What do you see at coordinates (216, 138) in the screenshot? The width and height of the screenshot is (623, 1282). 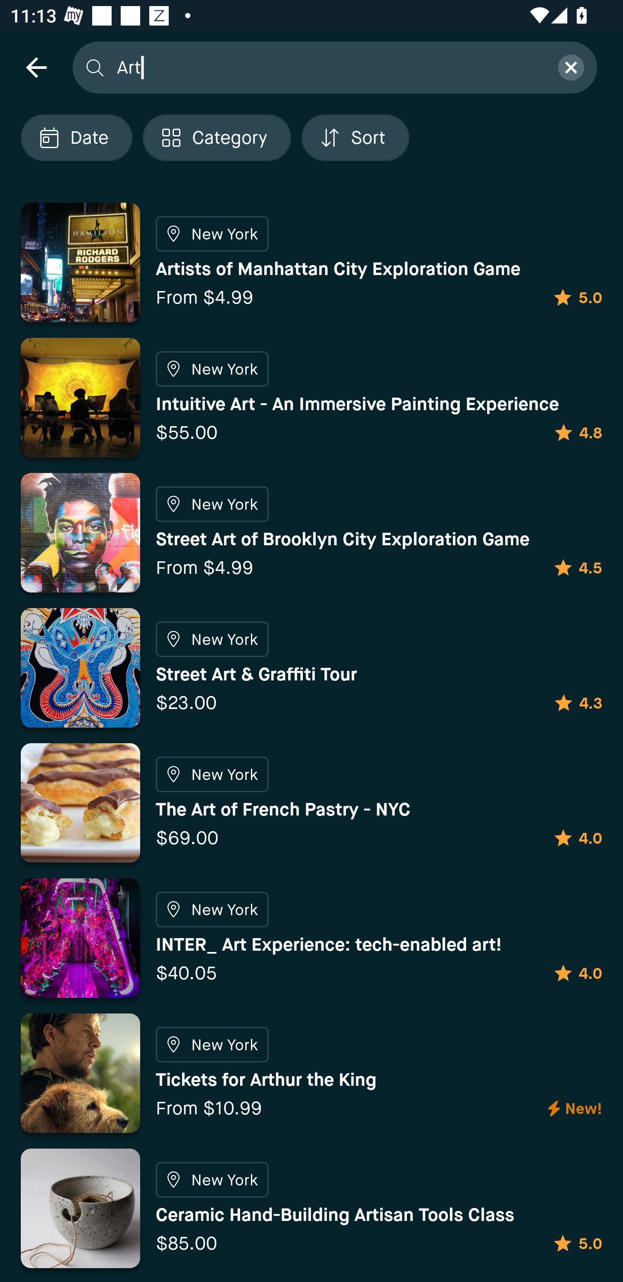 I see `Localized description Category` at bounding box center [216, 138].